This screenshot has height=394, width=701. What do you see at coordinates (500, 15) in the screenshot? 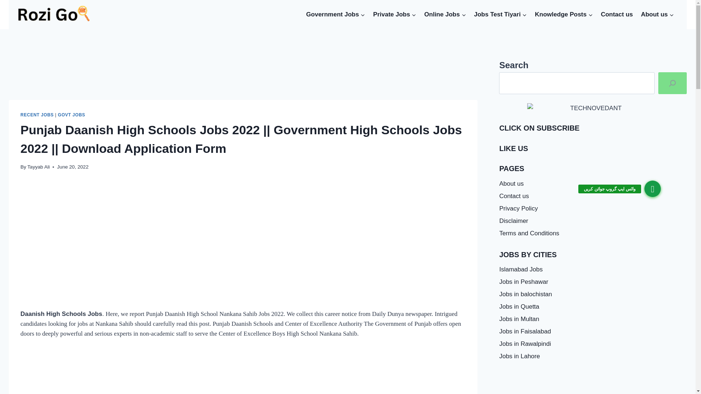
I see `Jobs Test Tiyari` at bounding box center [500, 15].